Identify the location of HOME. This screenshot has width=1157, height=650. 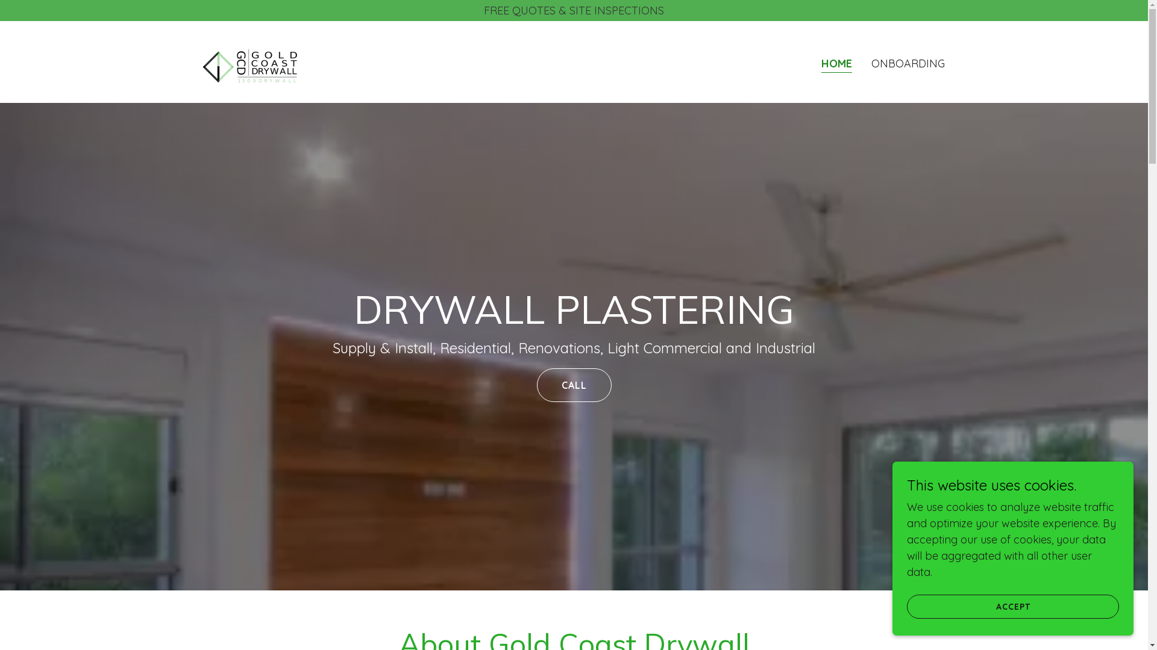
(836, 65).